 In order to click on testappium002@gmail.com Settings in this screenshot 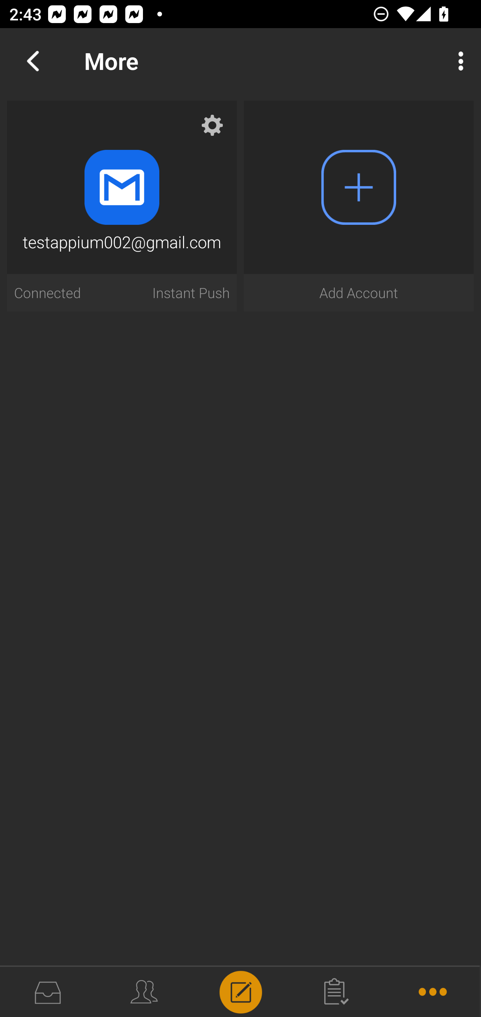, I will do `click(206, 131)`.